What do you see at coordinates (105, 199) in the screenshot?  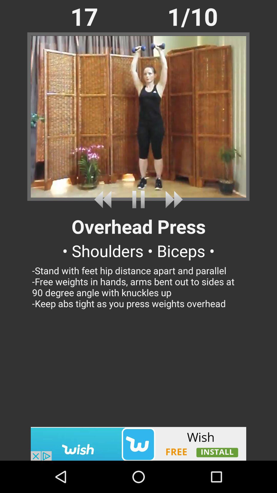 I see `go back` at bounding box center [105, 199].